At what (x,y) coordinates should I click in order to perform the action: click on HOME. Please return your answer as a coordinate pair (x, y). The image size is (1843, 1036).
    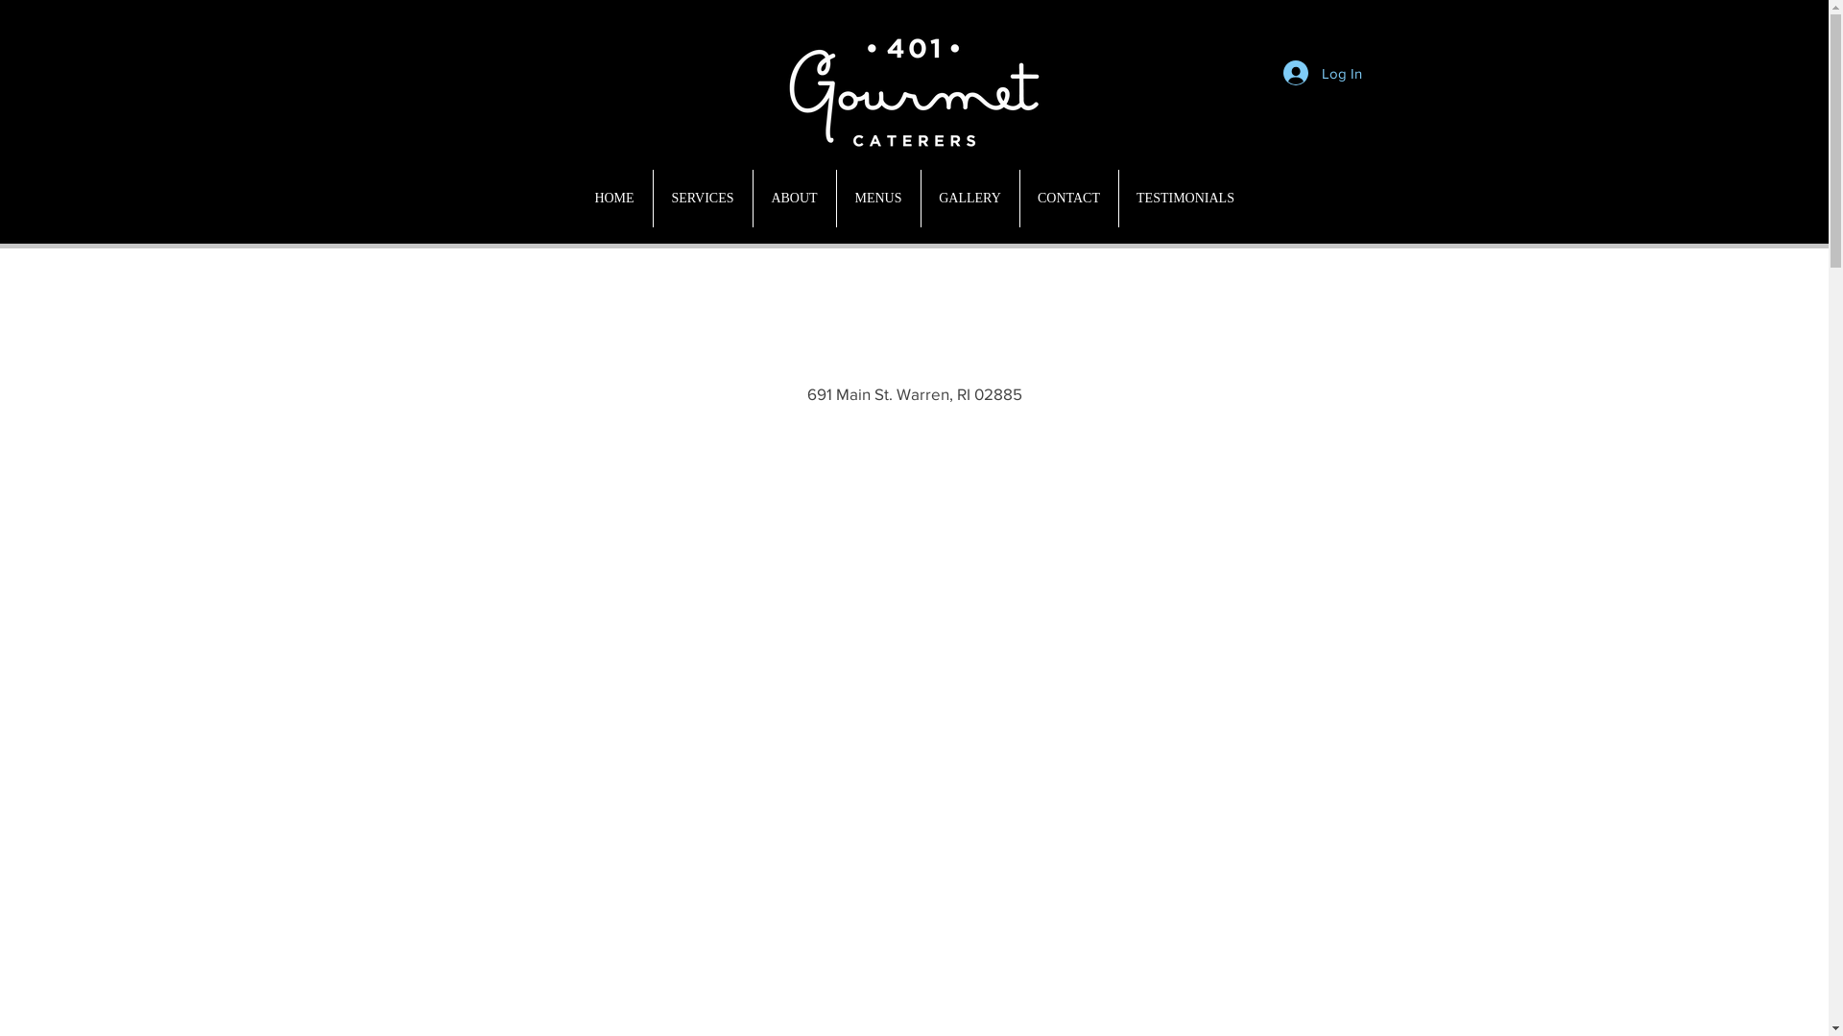
    Looking at the image, I should click on (614, 199).